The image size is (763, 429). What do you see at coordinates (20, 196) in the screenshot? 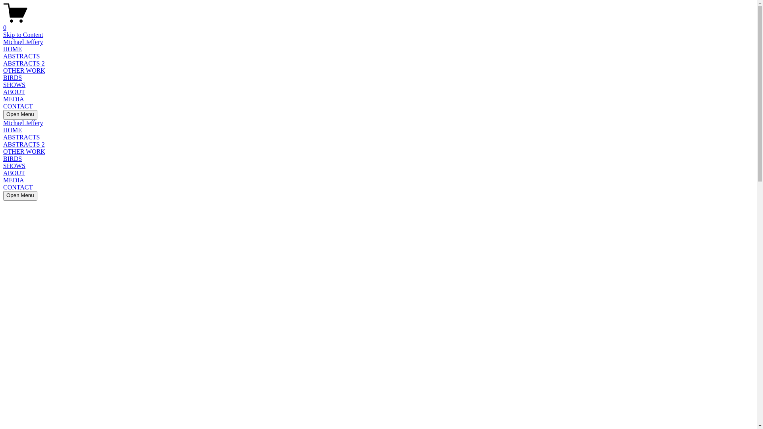
I see `Open Menu` at bounding box center [20, 196].